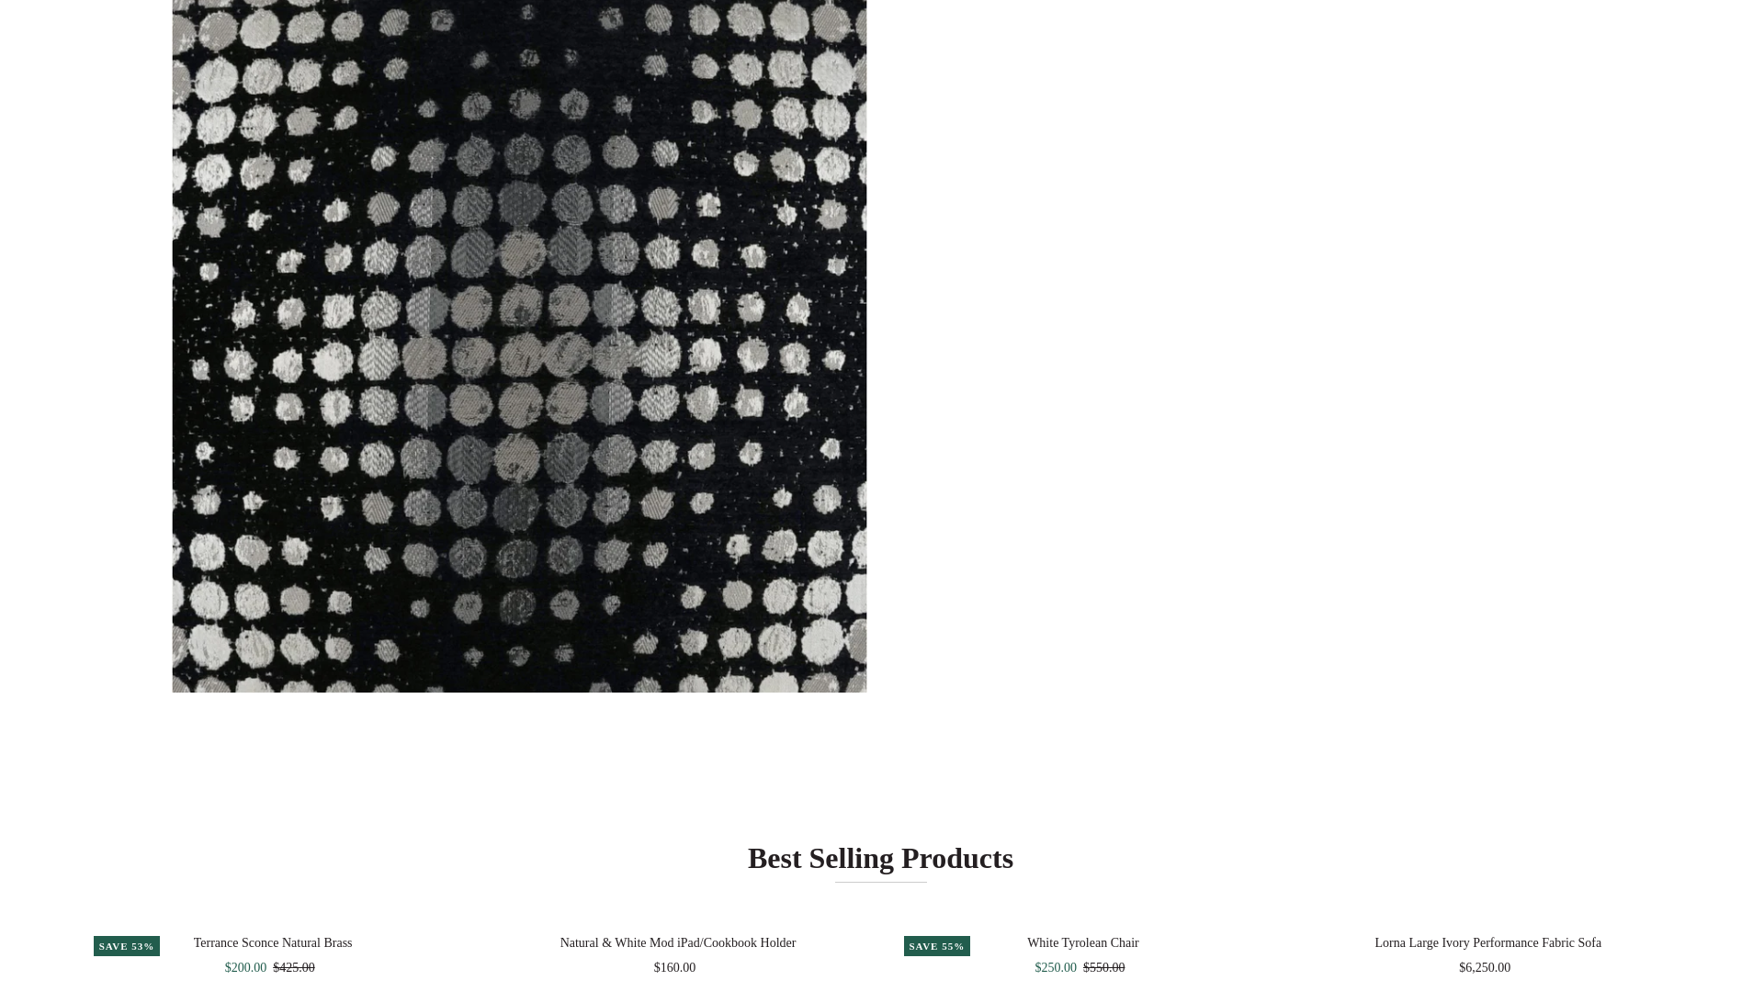 The width and height of the screenshot is (1764, 992). I want to click on Add to cart, so click(274, 985).